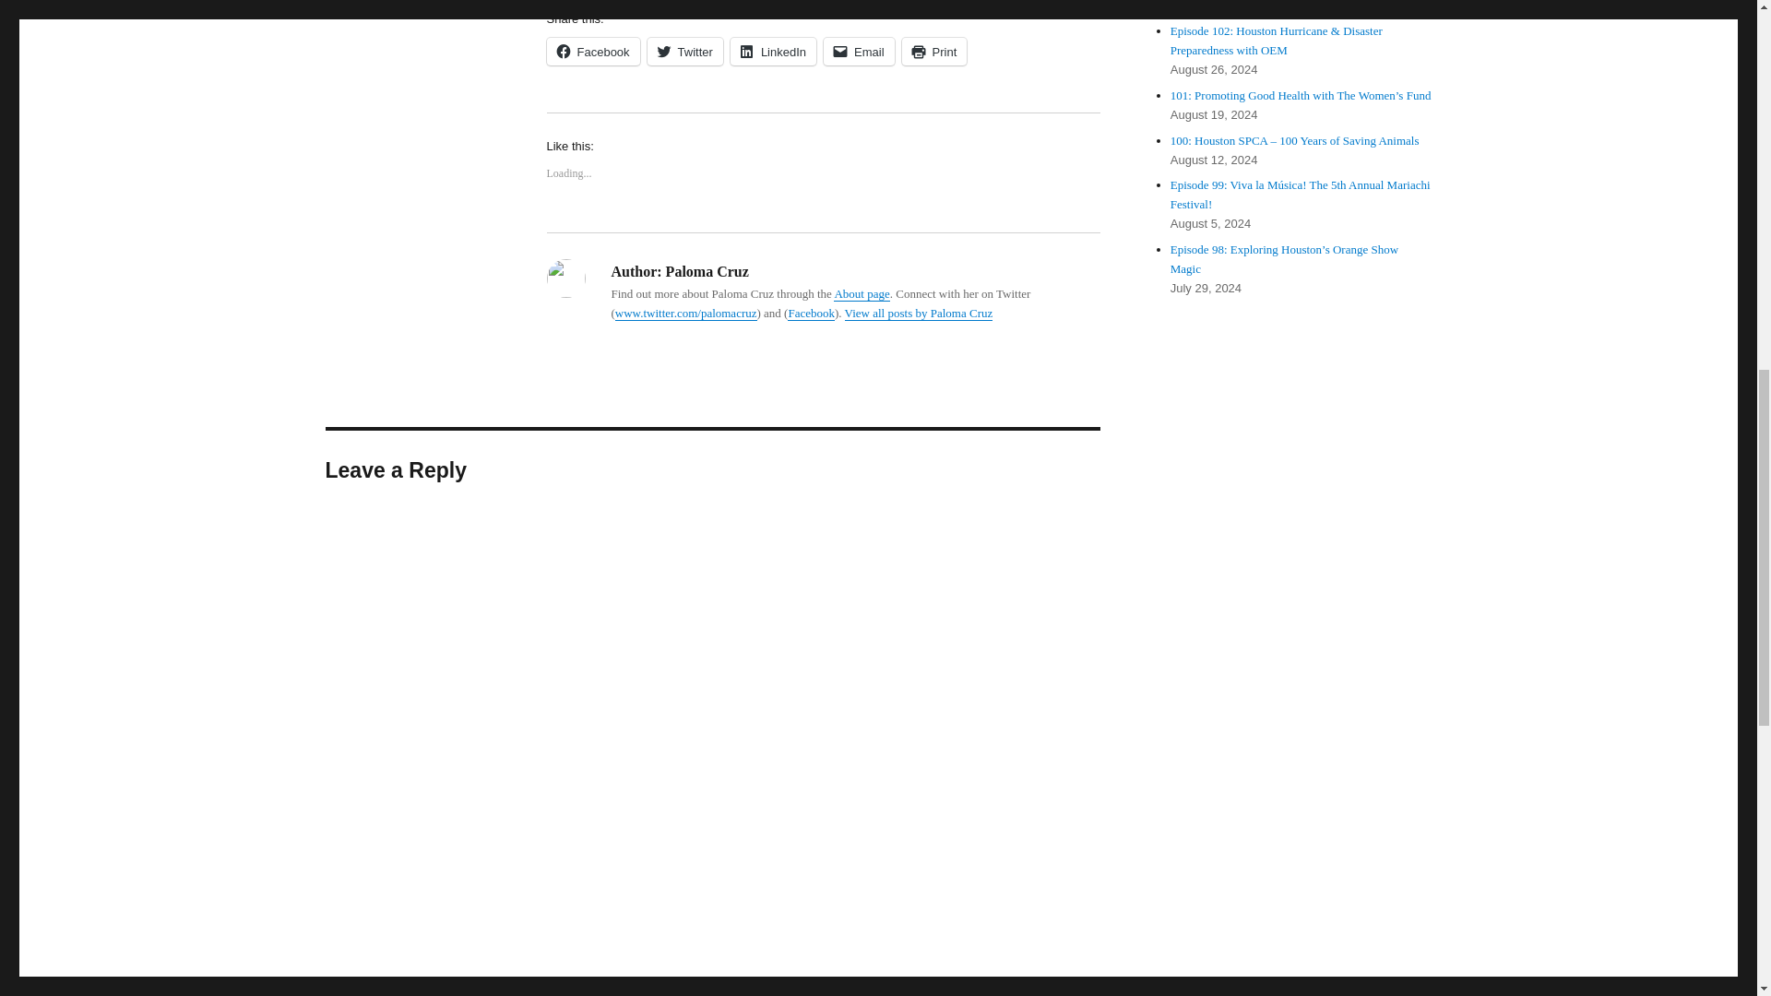  Describe the element at coordinates (811, 312) in the screenshot. I see `Facebook` at that location.